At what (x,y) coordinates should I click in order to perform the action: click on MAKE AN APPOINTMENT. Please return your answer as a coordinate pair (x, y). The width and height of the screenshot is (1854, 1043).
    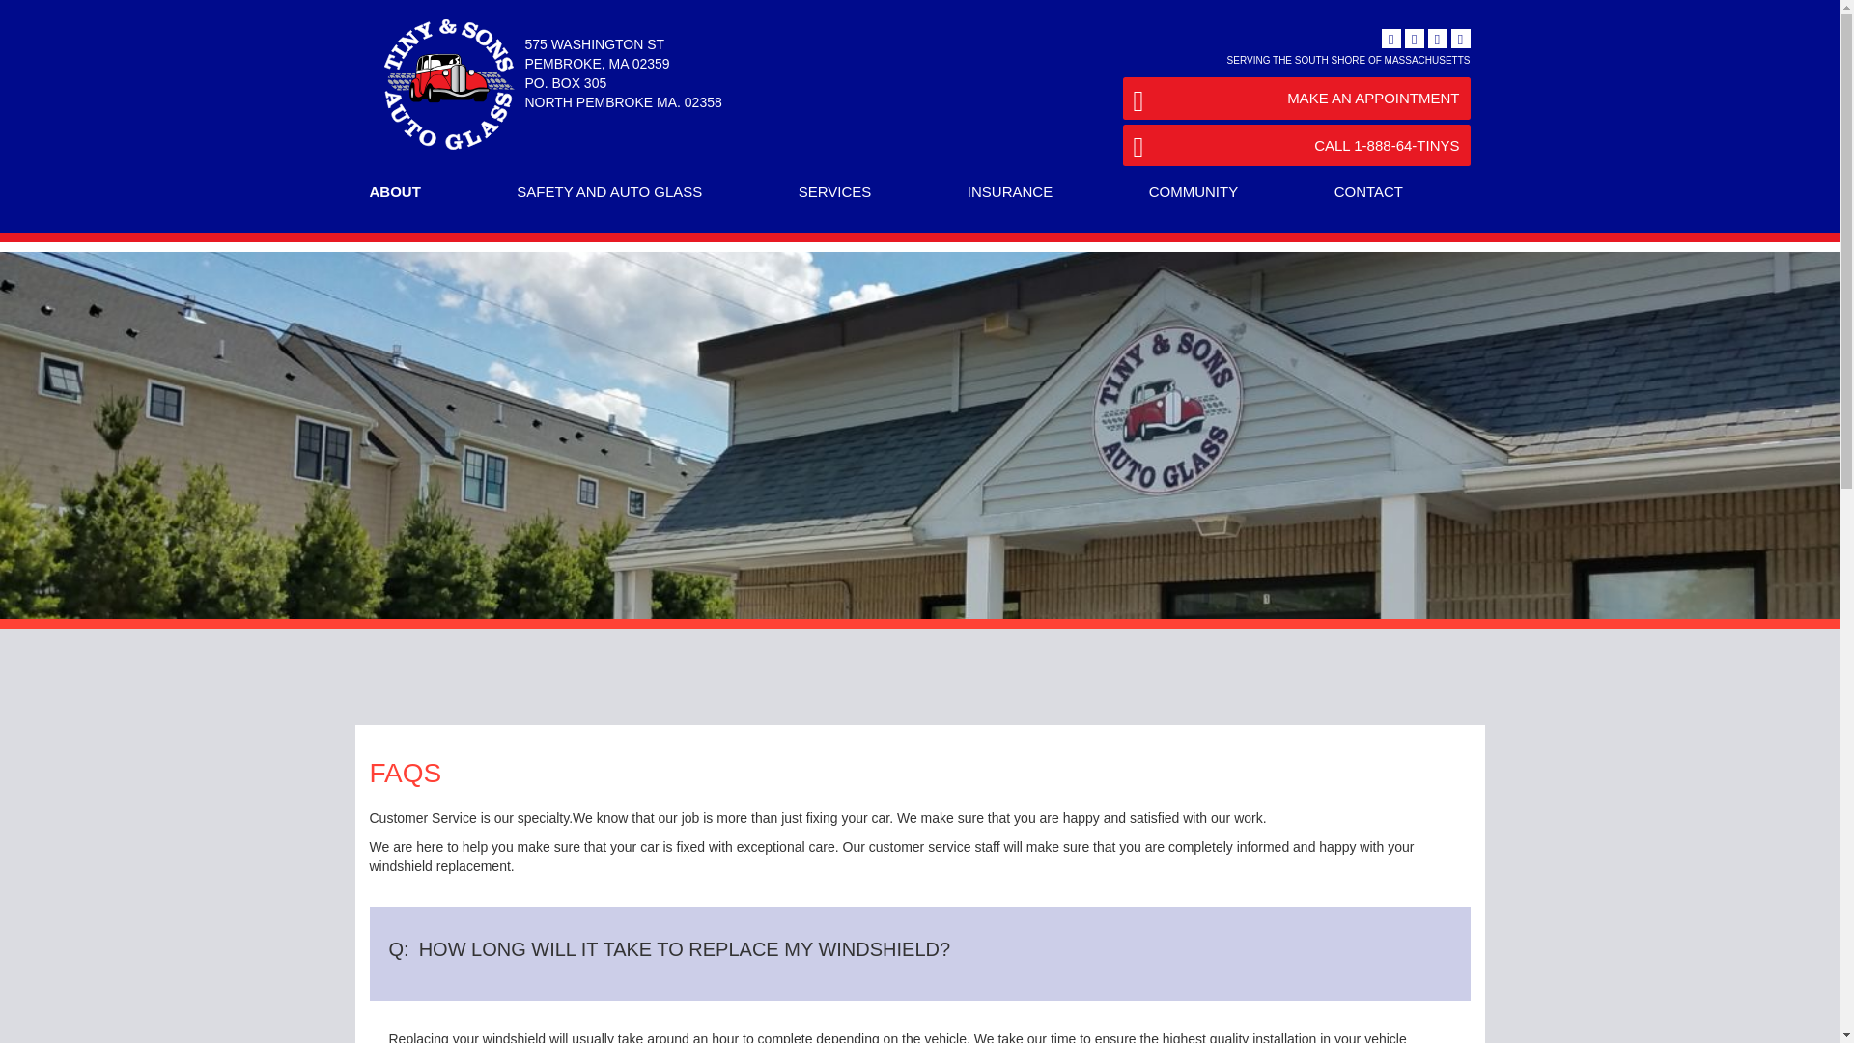
    Looking at the image, I should click on (1296, 98).